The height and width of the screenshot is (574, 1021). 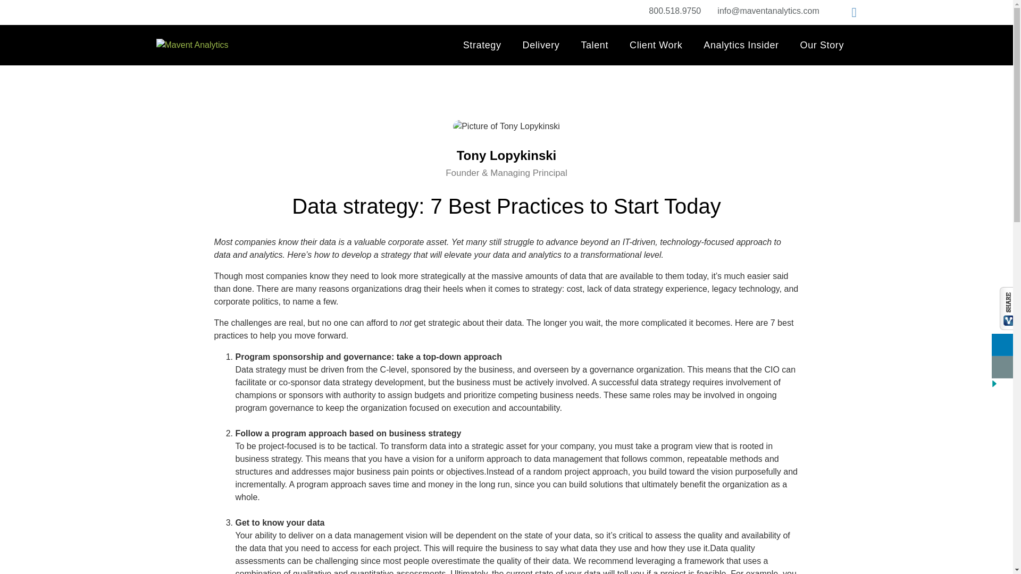 I want to click on Client Work, so click(x=656, y=45).